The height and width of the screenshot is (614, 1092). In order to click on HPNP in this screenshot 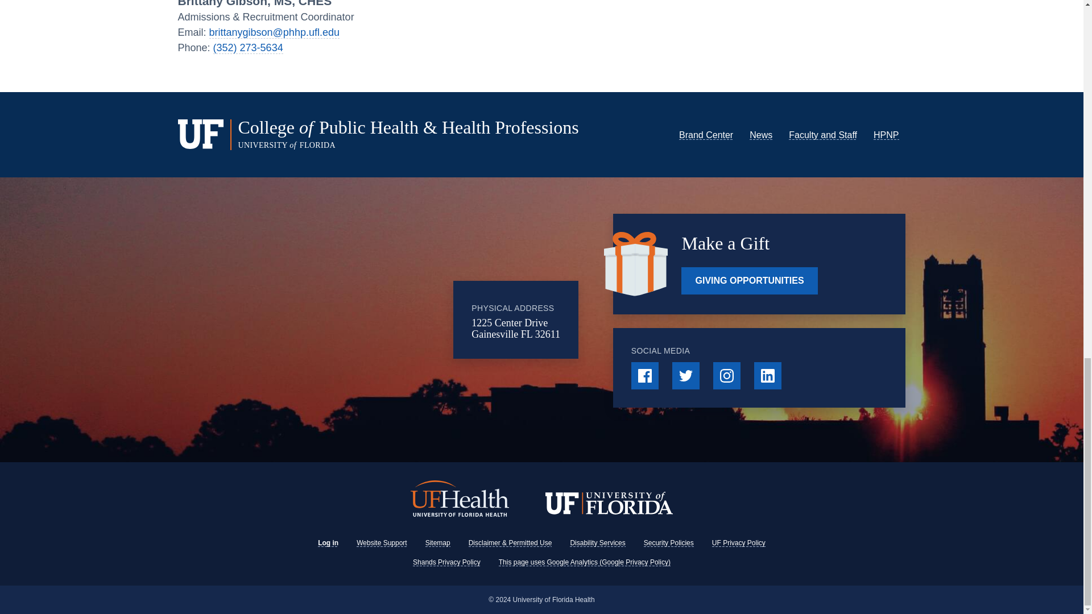, I will do `click(886, 135)`.